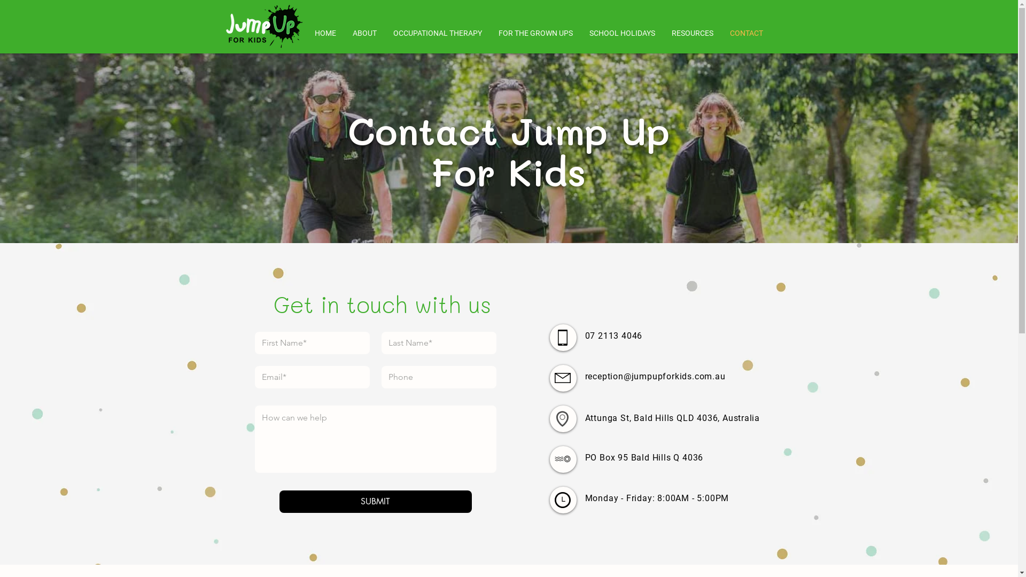  I want to click on reception@jumpupforkids.com.au, so click(655, 376).